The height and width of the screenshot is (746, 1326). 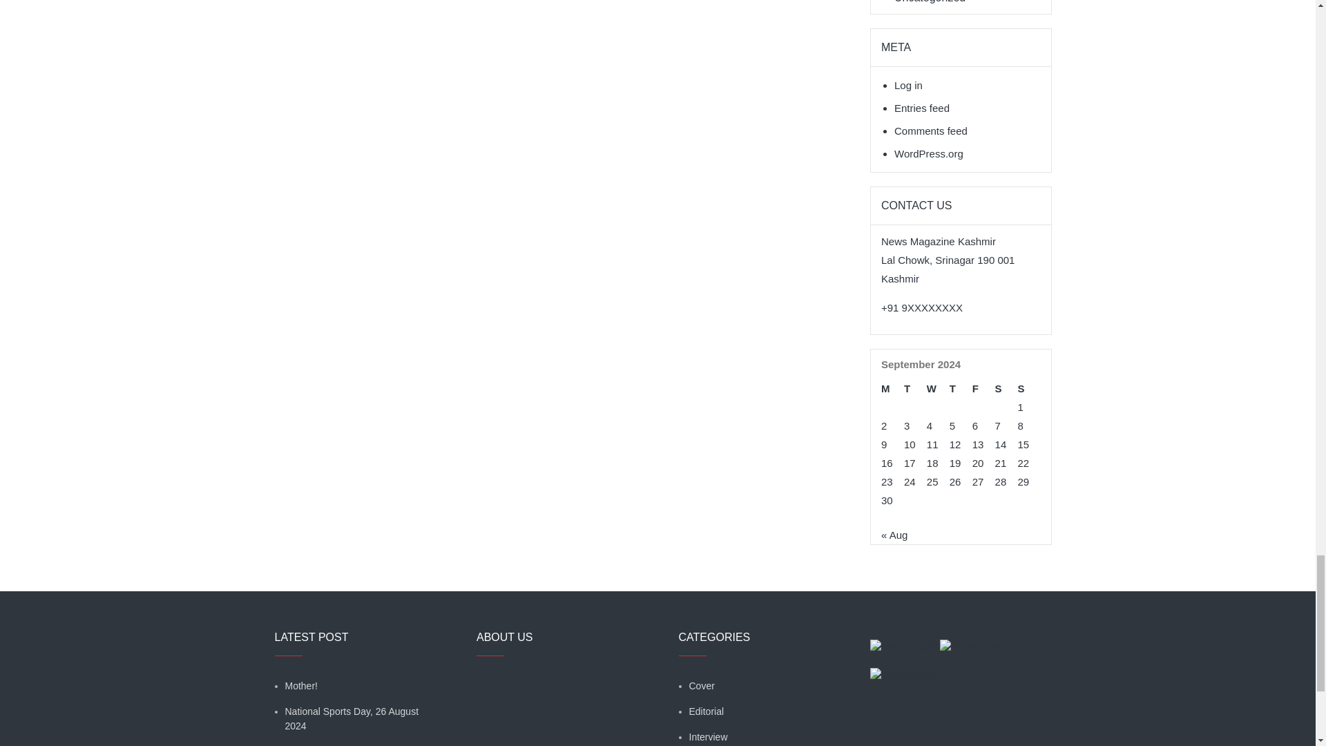 What do you see at coordinates (973, 638) in the screenshot?
I see `262x220 Ads` at bounding box center [973, 638].